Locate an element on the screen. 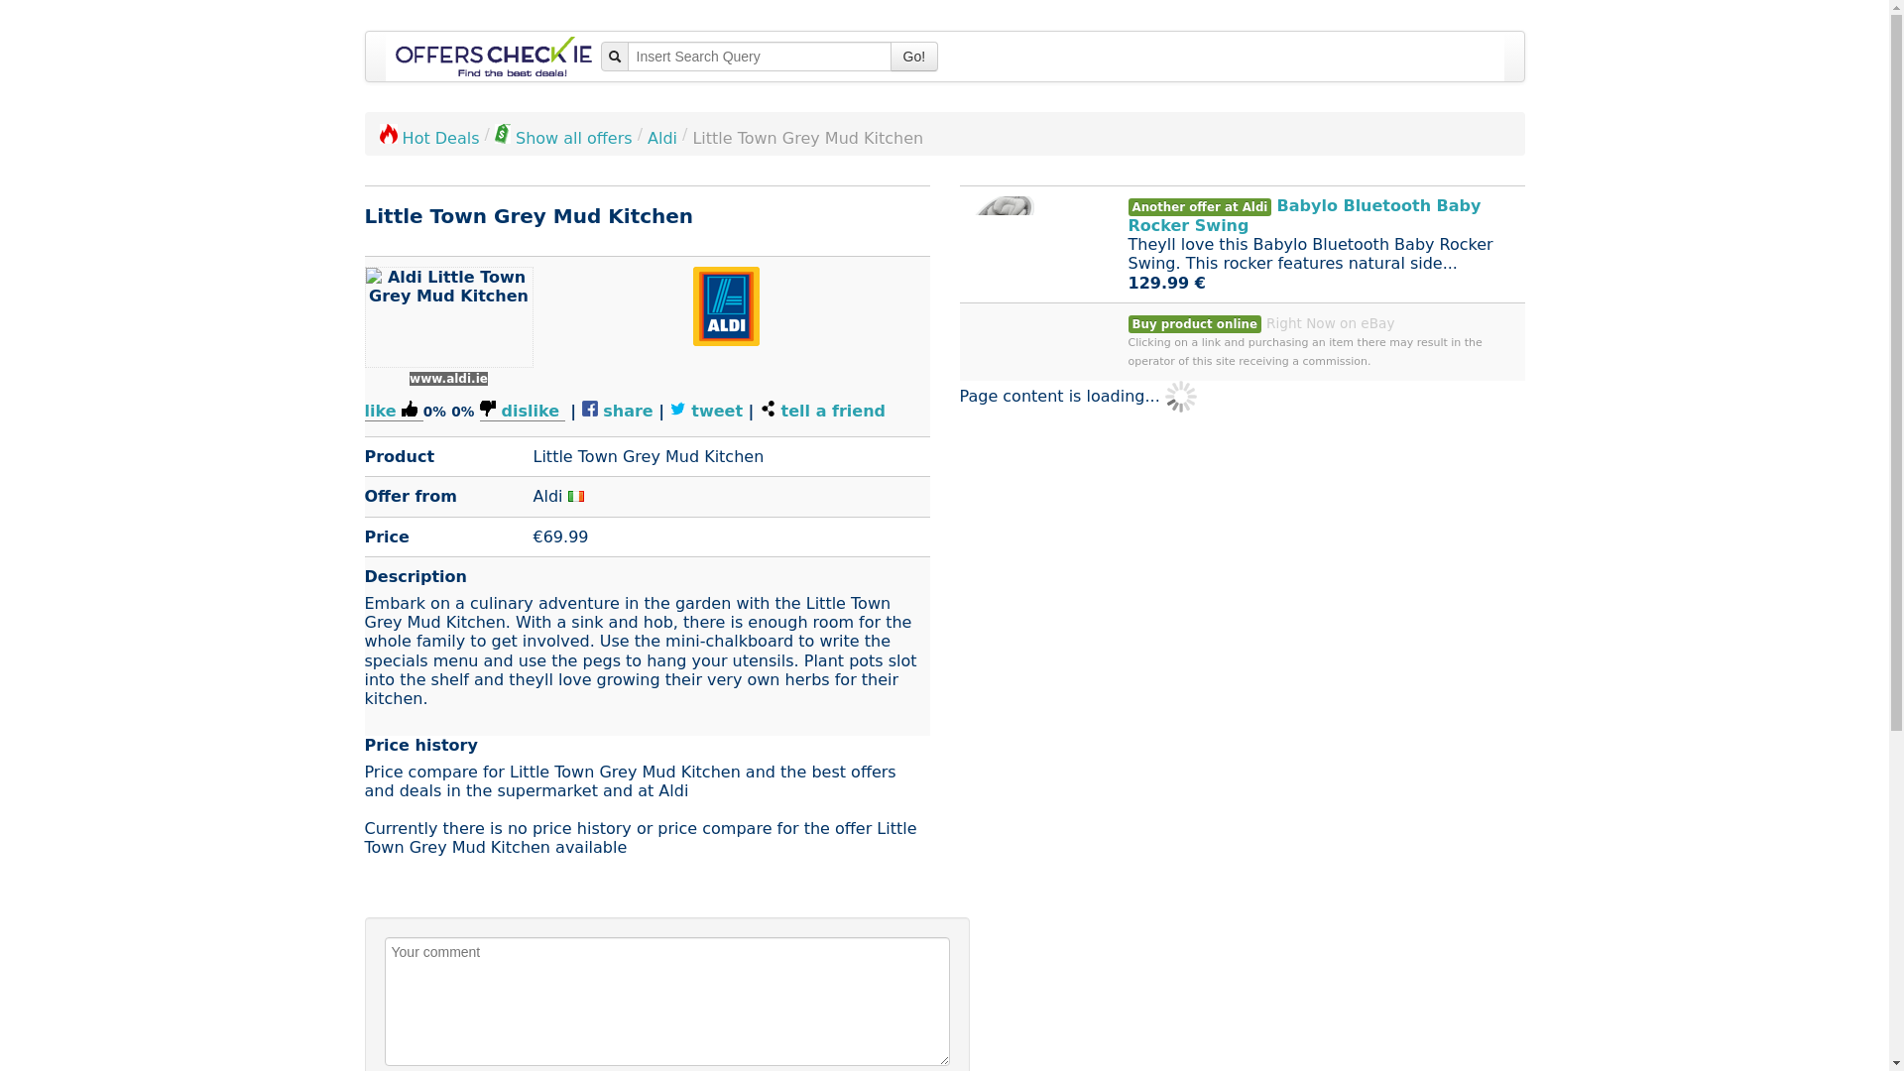 The image size is (1904, 1071). Go! is located at coordinates (914, 57).